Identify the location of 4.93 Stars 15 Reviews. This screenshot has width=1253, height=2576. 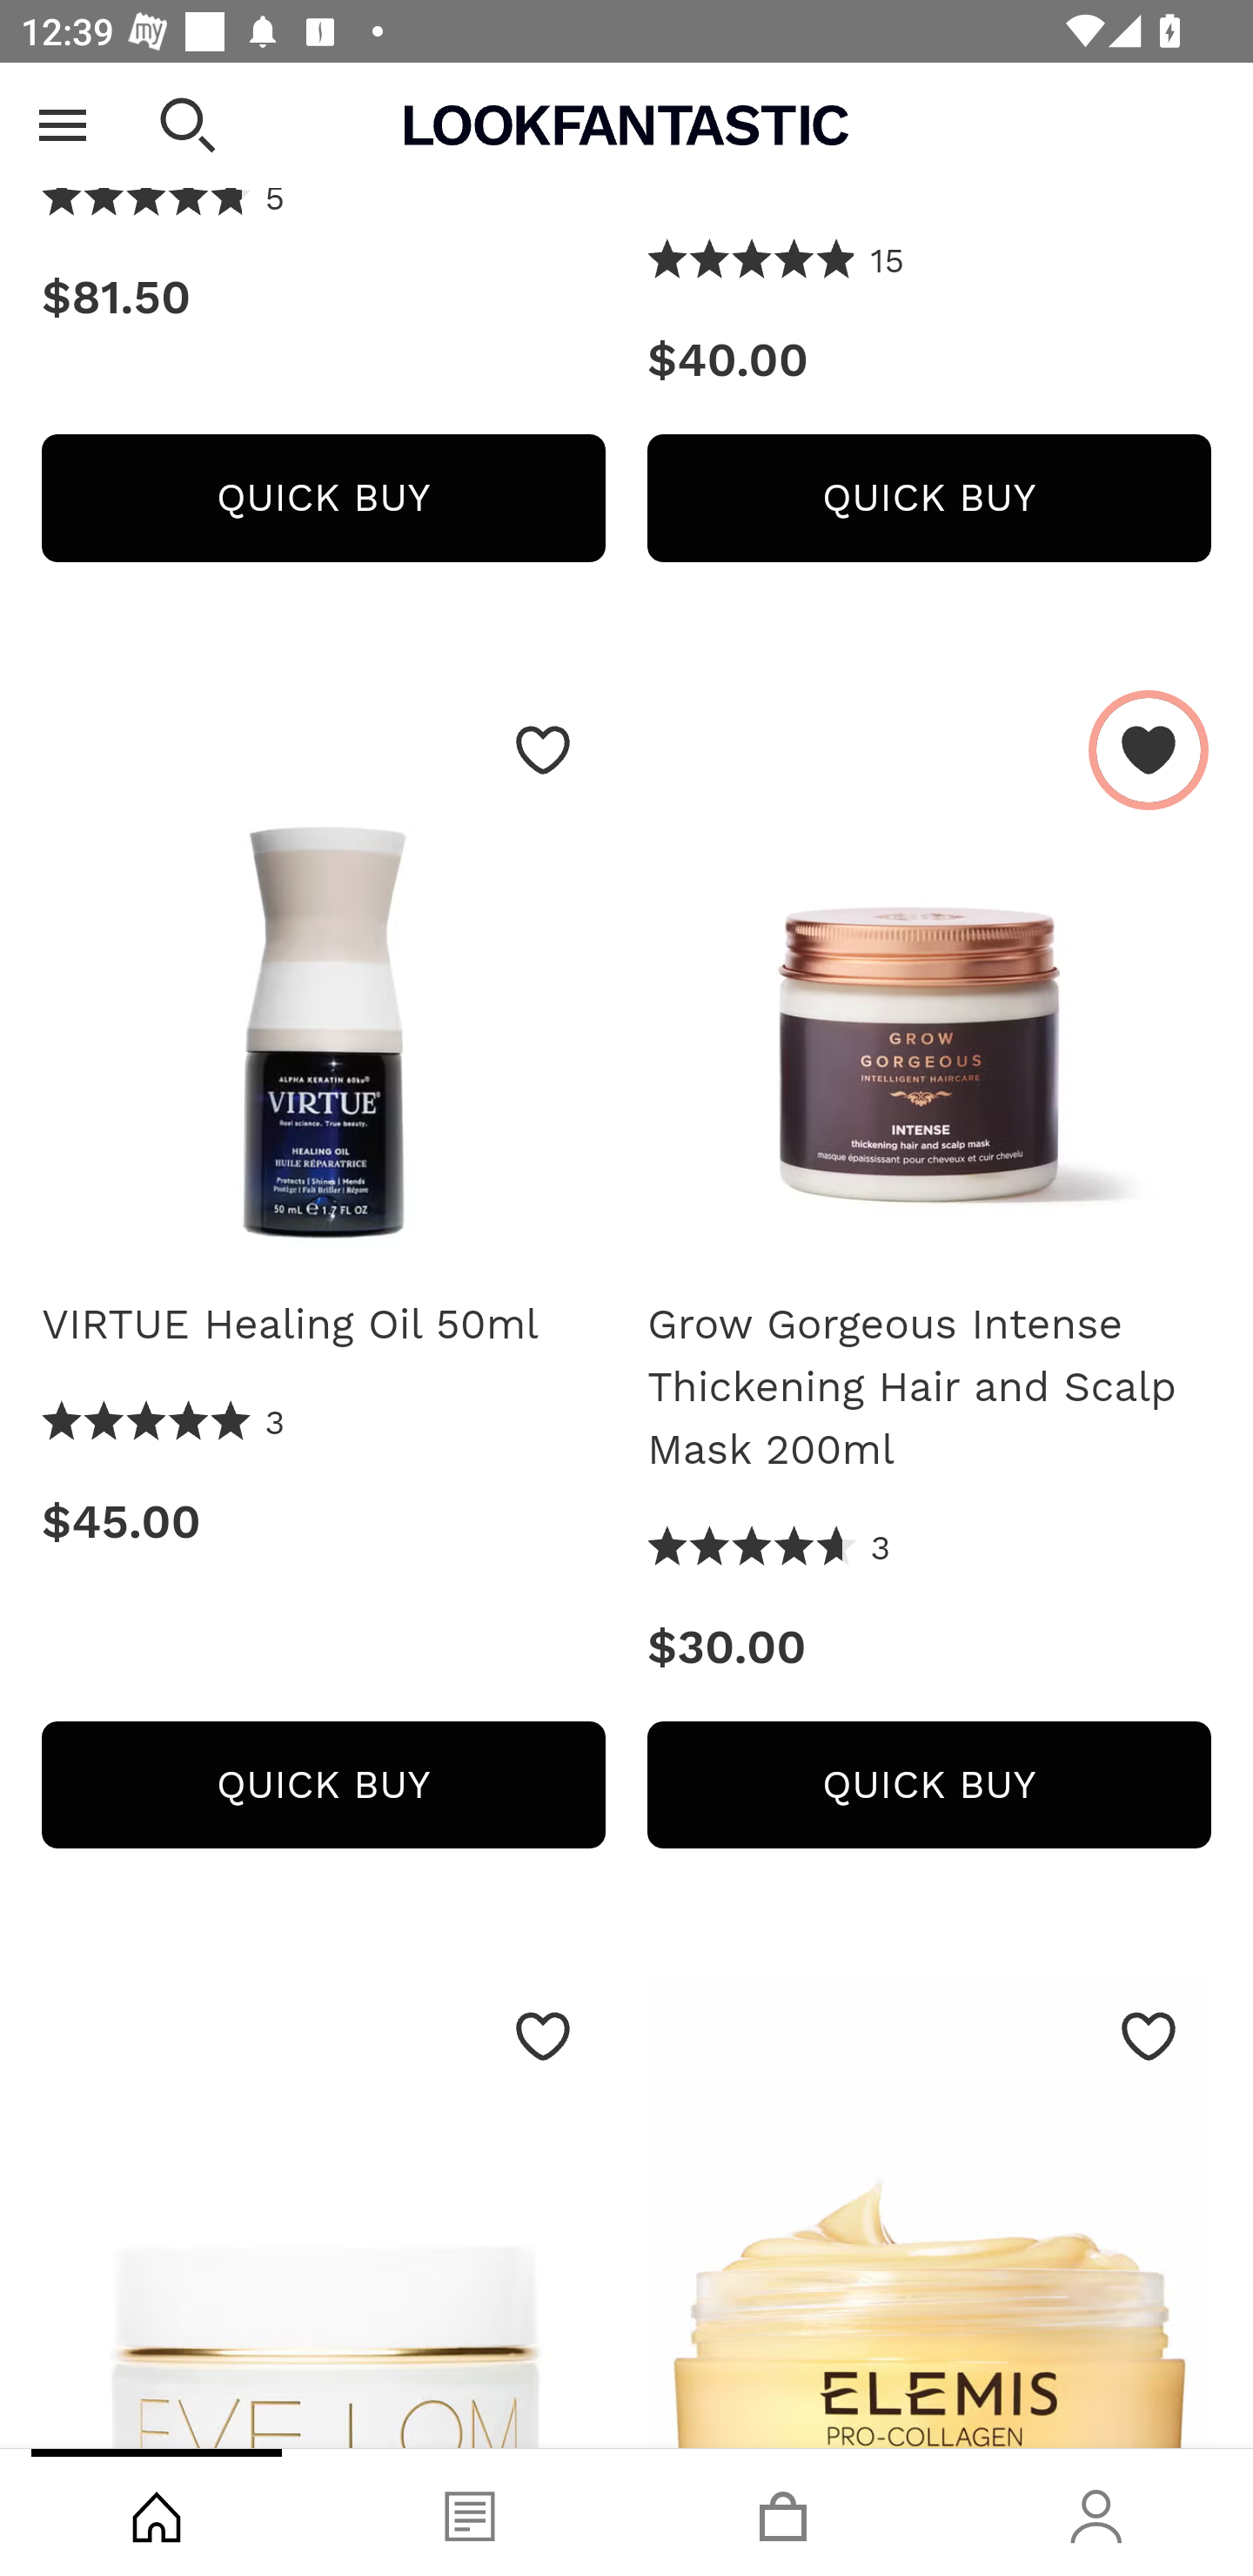
(776, 265).